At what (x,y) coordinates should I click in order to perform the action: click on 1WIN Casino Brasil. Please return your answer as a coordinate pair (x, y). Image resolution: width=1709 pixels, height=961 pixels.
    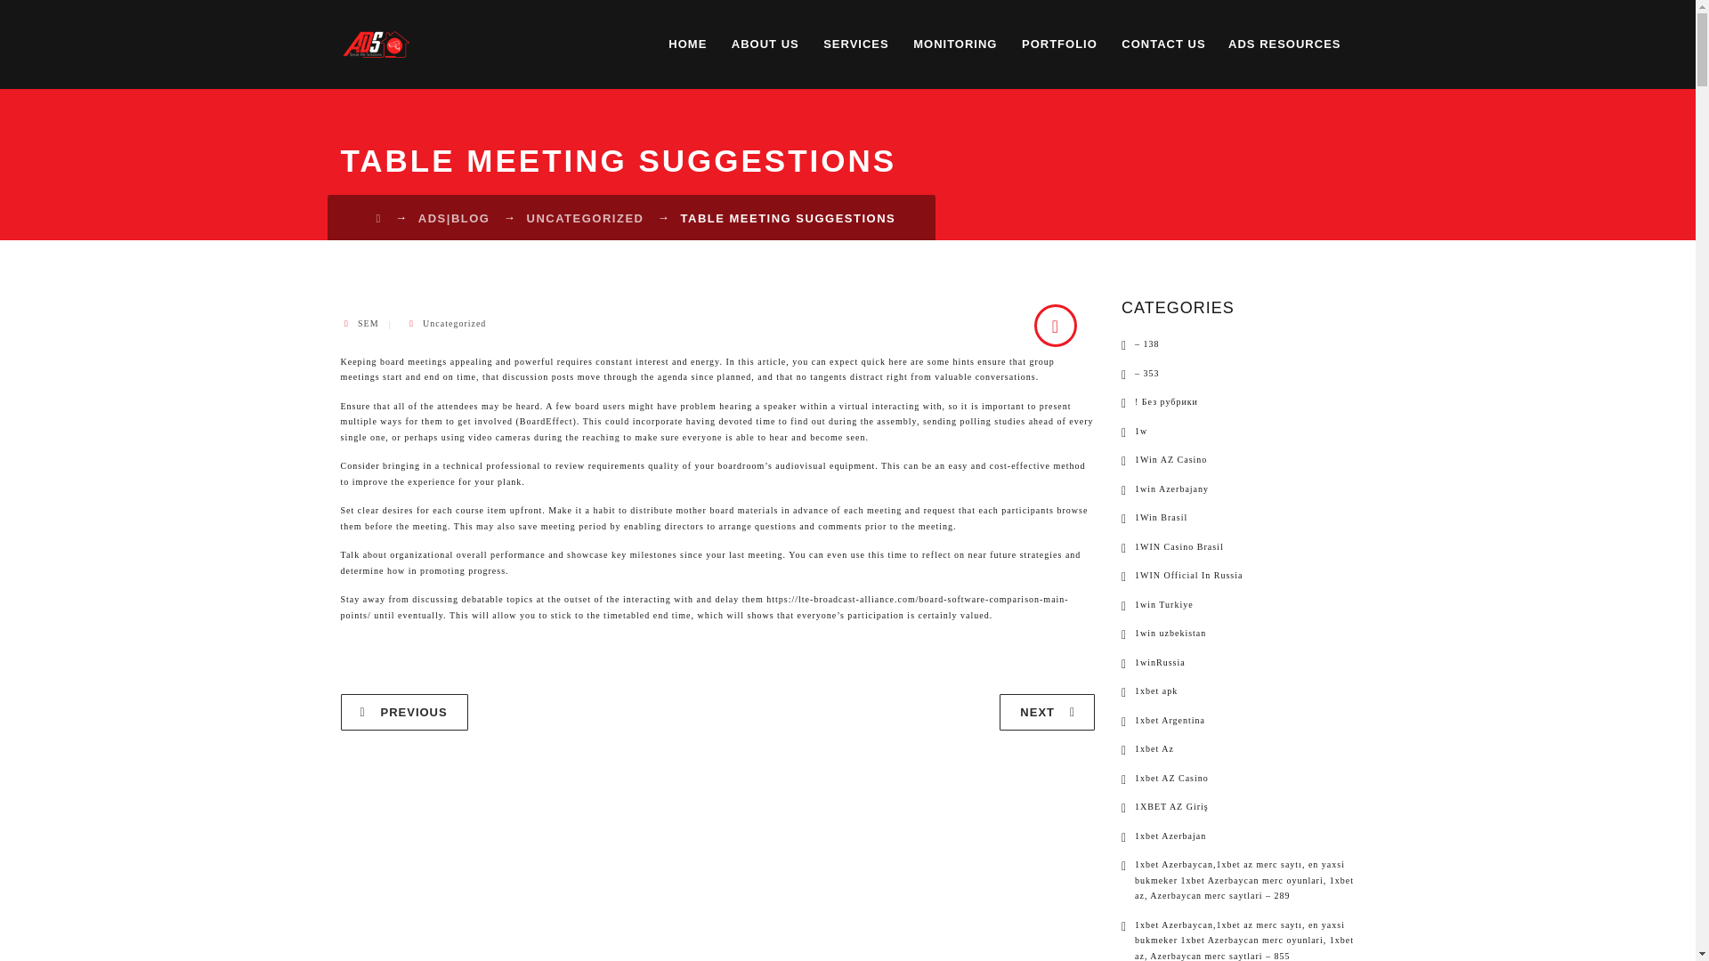
    Looking at the image, I should click on (1171, 546).